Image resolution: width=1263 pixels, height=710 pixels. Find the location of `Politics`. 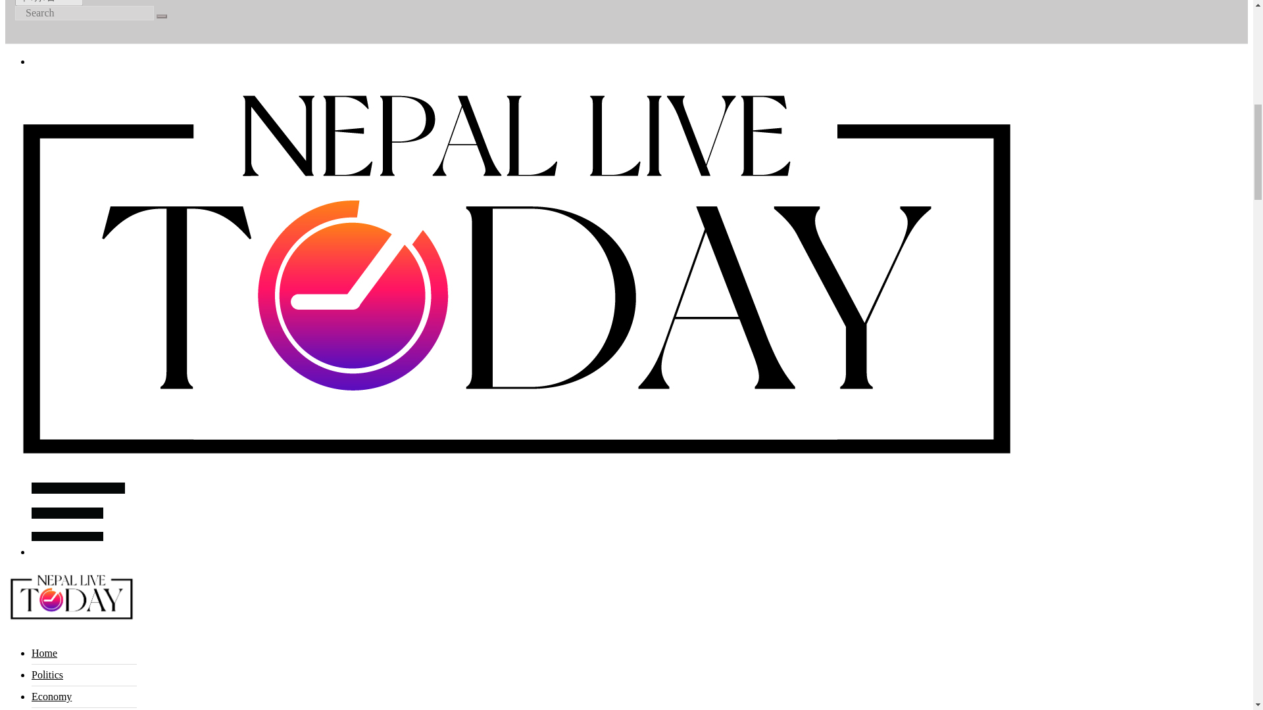

Politics is located at coordinates (47, 674).